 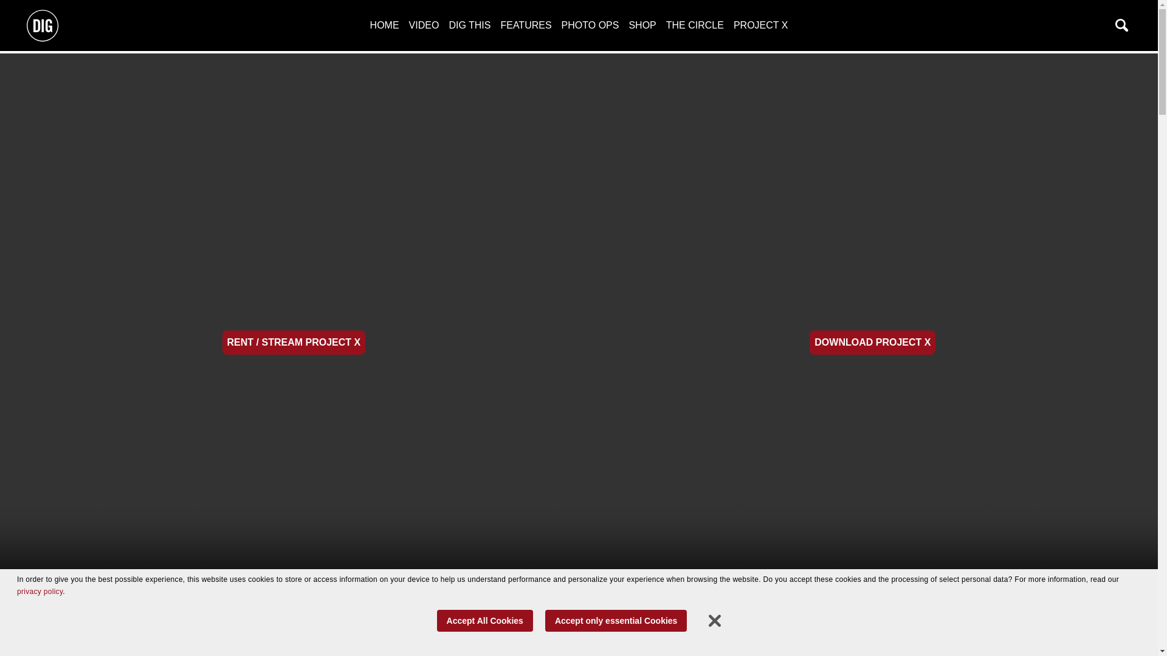 I want to click on SHOP, so click(x=642, y=25).